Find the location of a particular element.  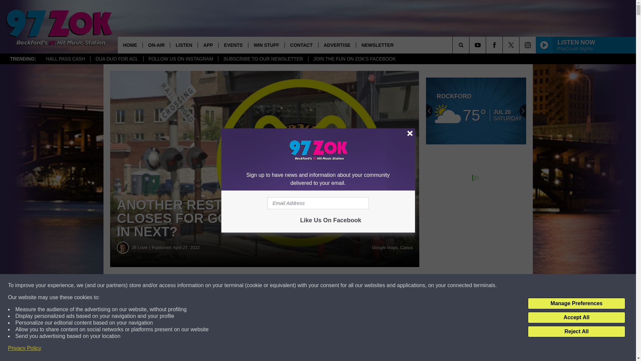

CONTACT is located at coordinates (301, 45).